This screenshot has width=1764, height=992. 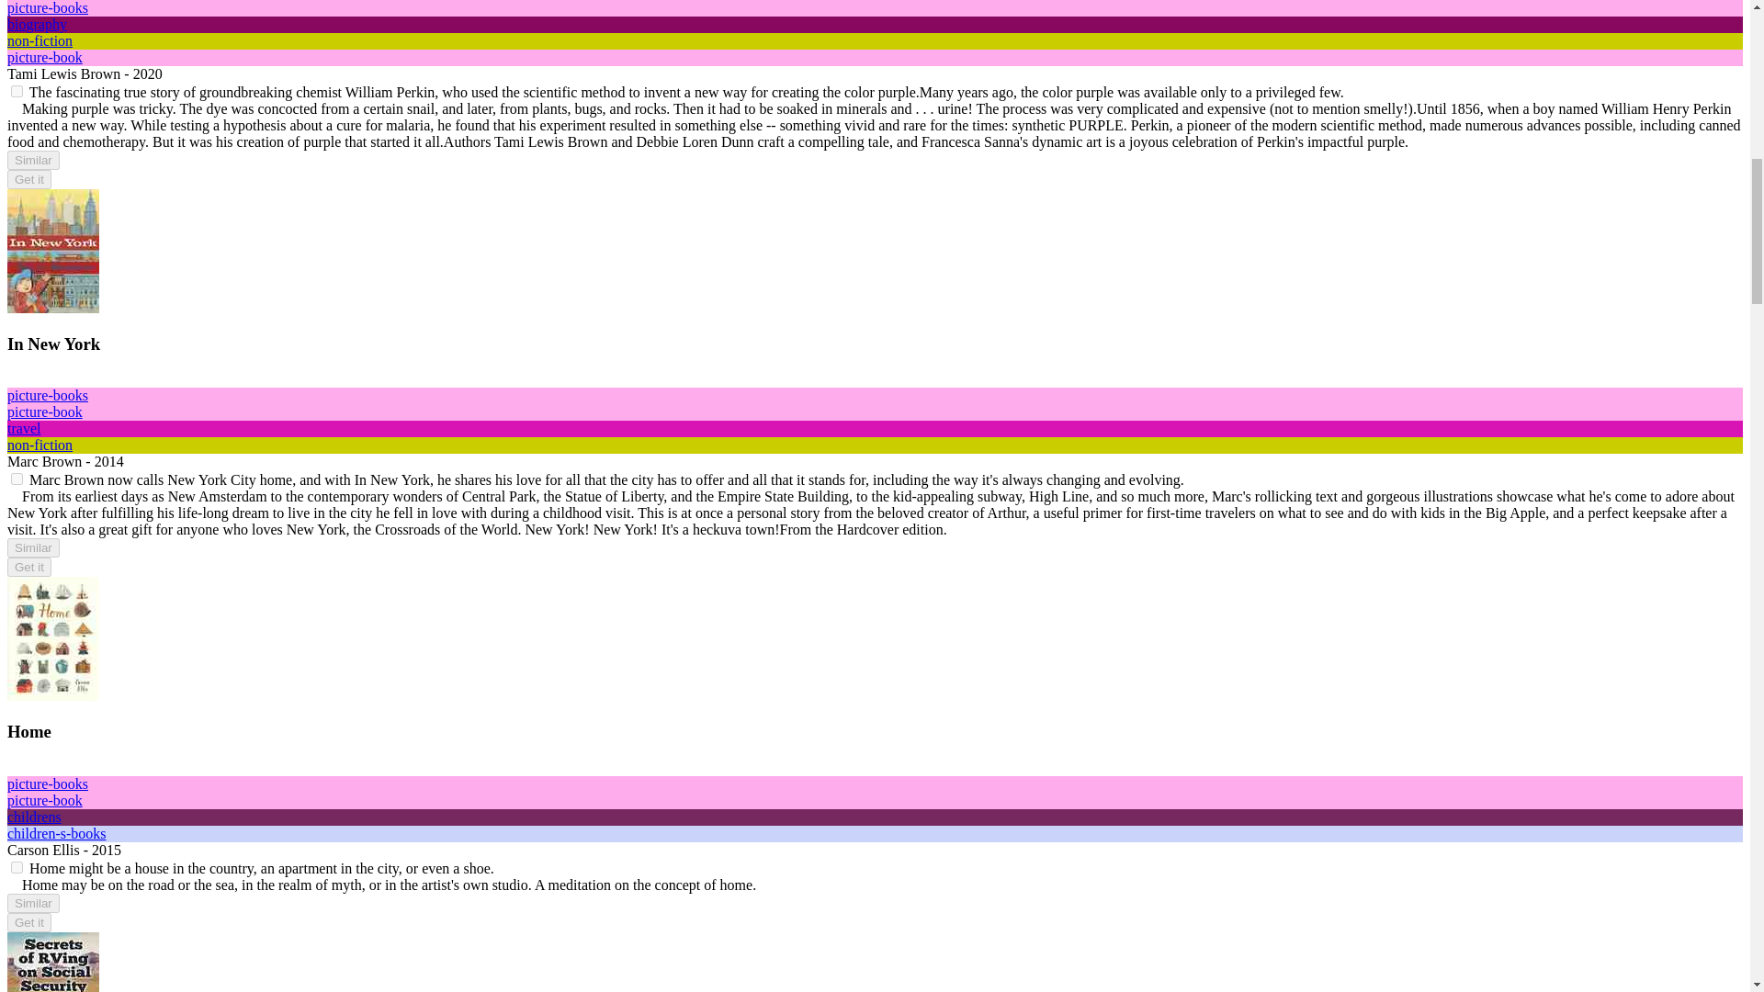 What do you see at coordinates (17, 479) in the screenshot?
I see `on` at bounding box center [17, 479].